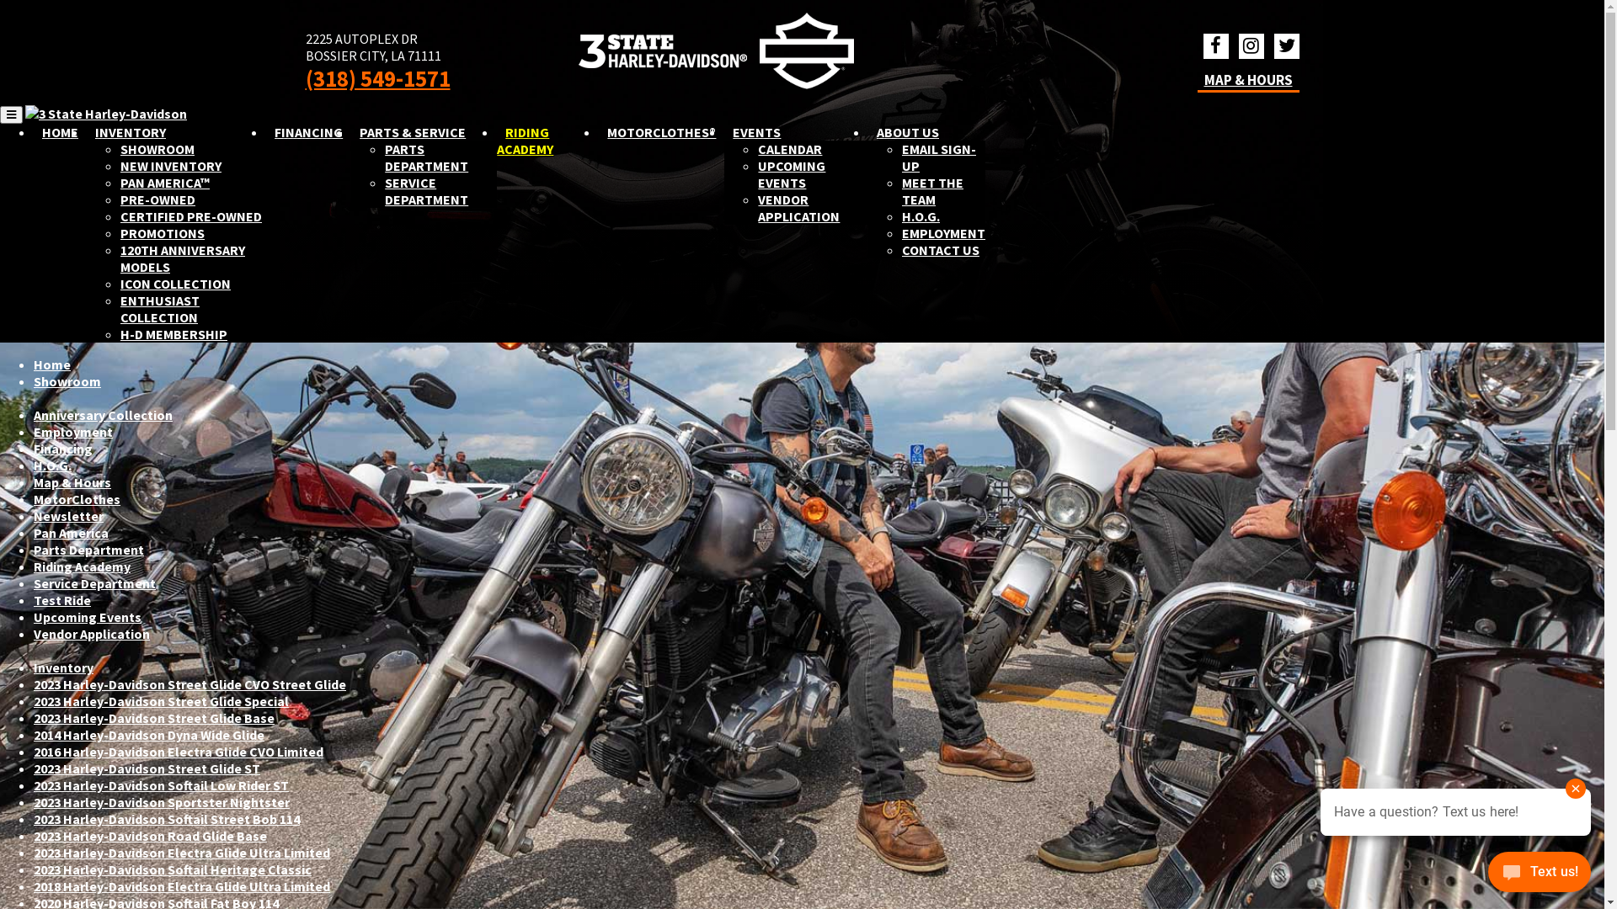  I want to click on 2023 Harley-Davidson Street Glide ST, so click(147, 768).